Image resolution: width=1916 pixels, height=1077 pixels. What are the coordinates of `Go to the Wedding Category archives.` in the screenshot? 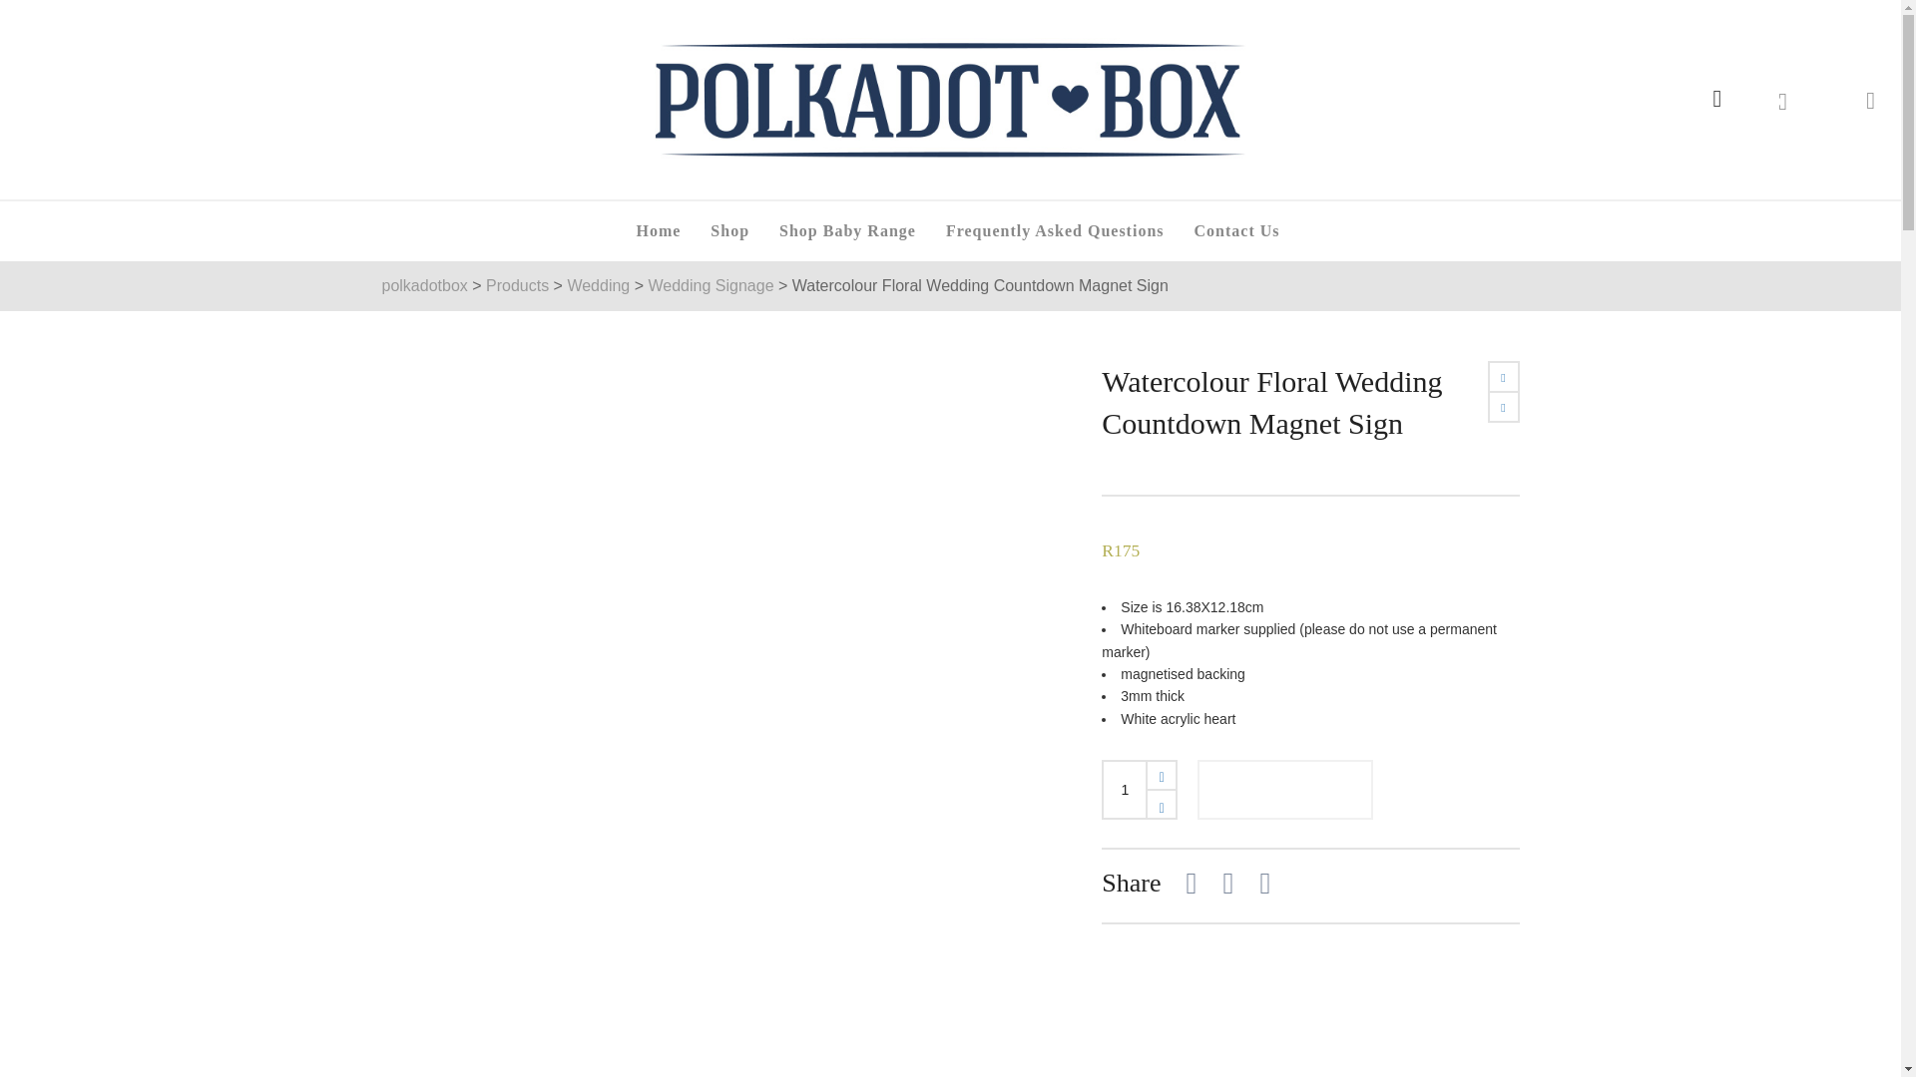 It's located at (599, 285).